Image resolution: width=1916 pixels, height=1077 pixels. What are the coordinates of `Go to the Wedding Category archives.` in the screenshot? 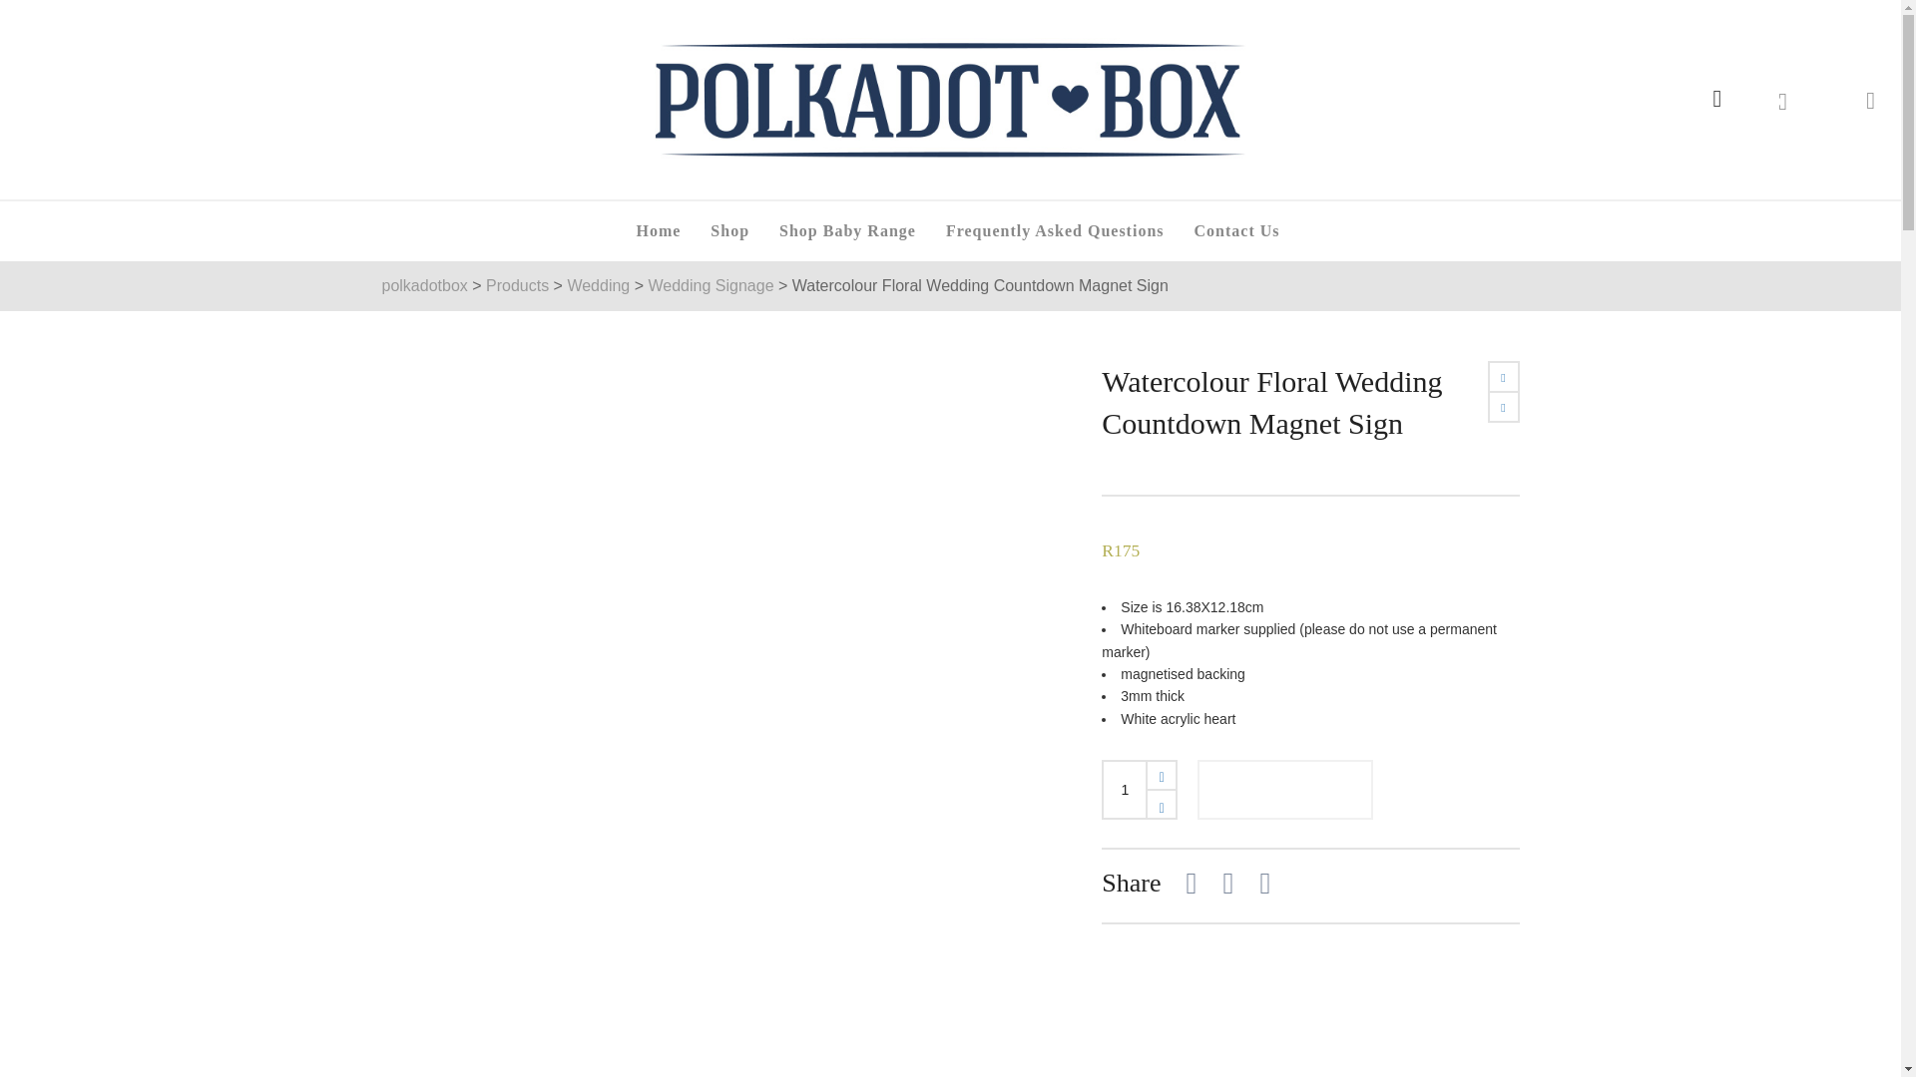 It's located at (599, 285).